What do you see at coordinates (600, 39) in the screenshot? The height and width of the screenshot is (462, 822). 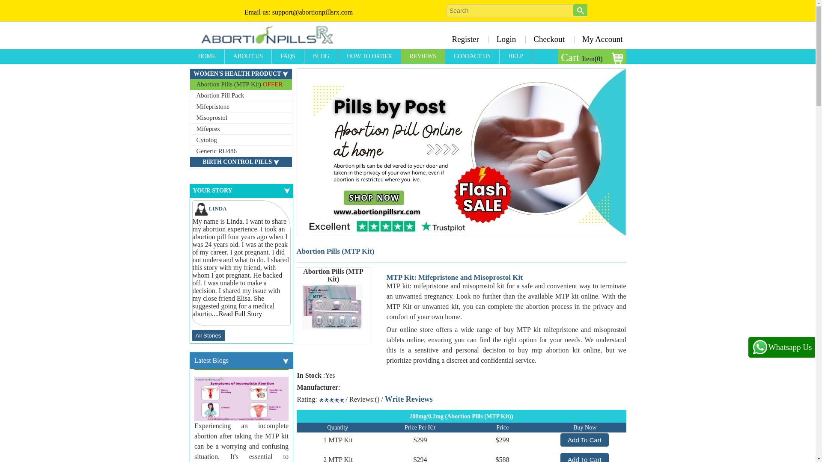 I see `My Account` at bounding box center [600, 39].